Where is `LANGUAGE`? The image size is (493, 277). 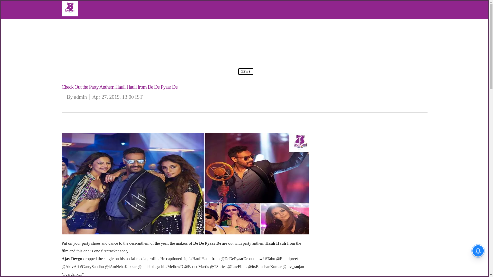 LANGUAGE is located at coordinates (82, 54).